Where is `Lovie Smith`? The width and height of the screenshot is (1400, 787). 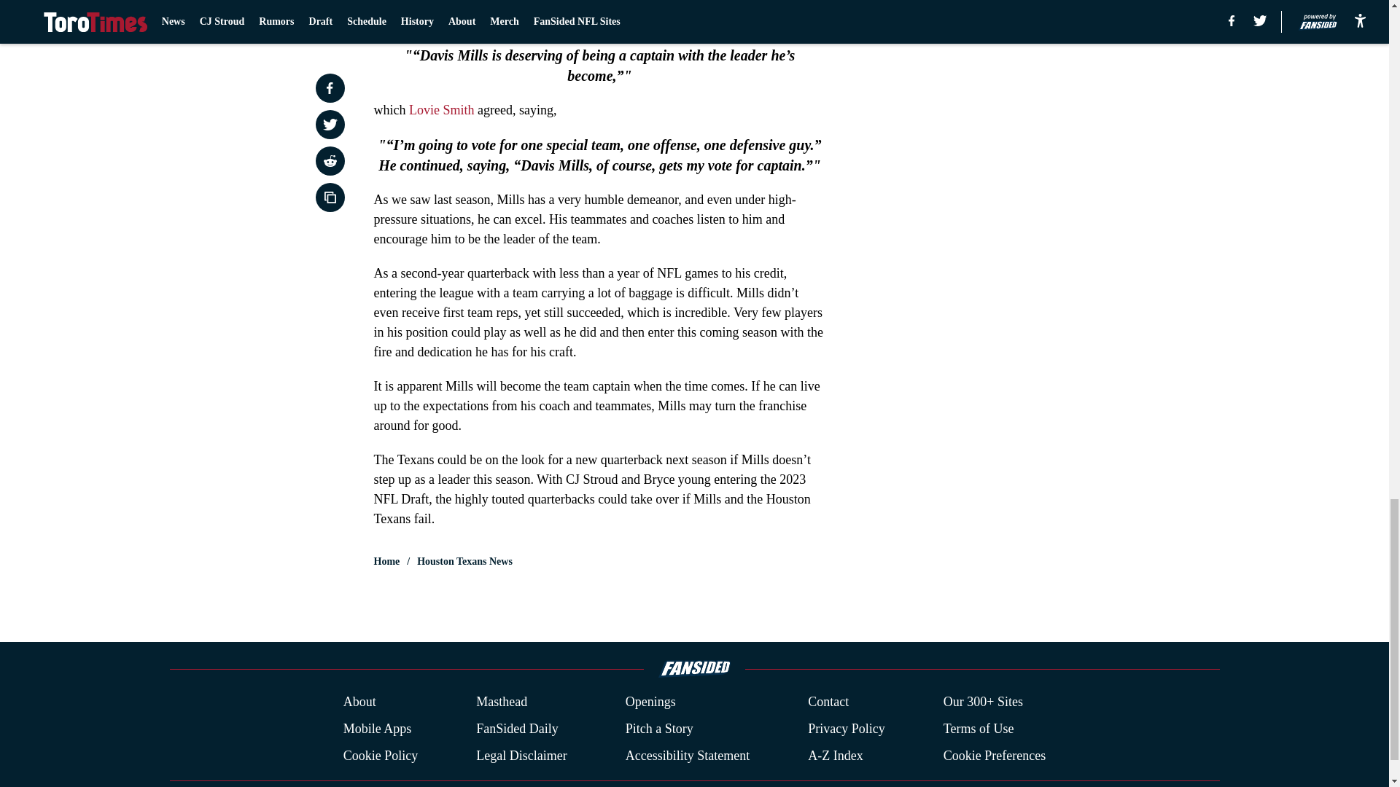 Lovie Smith is located at coordinates (443, 109).